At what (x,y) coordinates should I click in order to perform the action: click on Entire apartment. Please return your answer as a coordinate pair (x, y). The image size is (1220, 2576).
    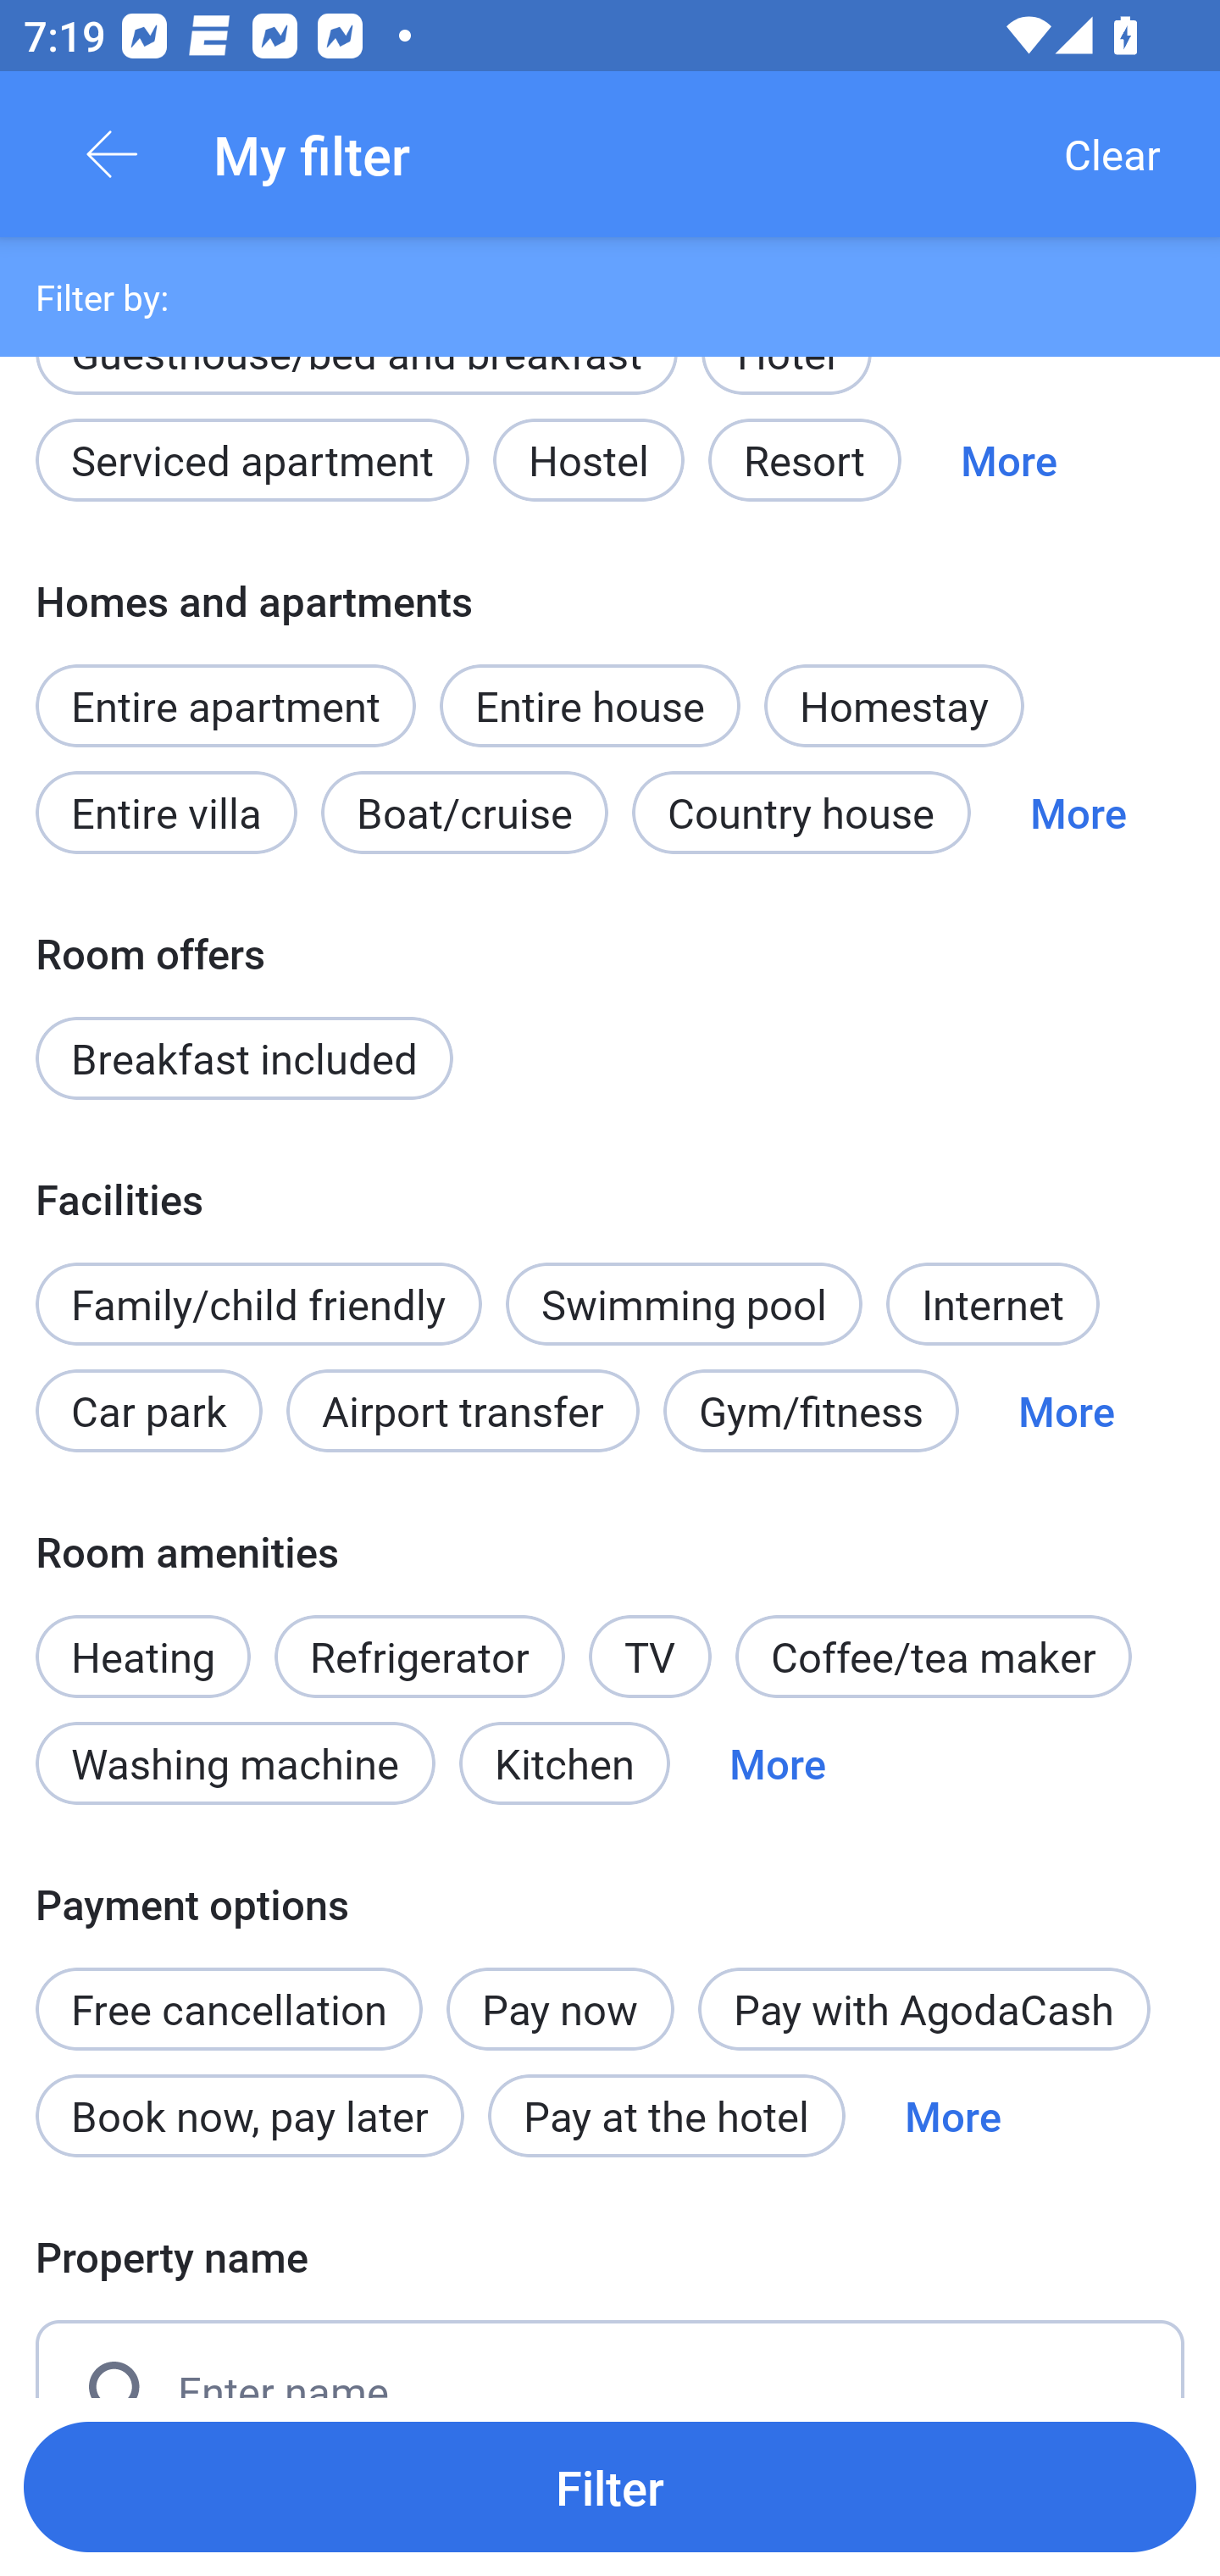
    Looking at the image, I should click on (225, 705).